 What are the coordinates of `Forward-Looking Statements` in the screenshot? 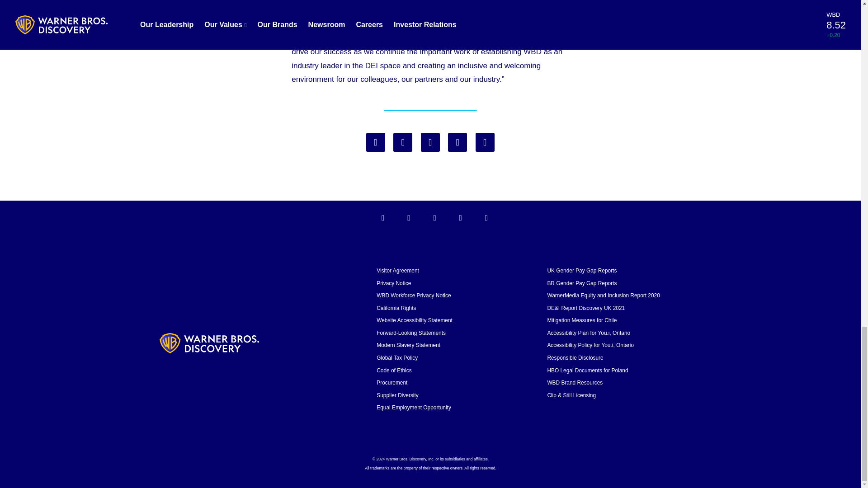 It's located at (411, 333).